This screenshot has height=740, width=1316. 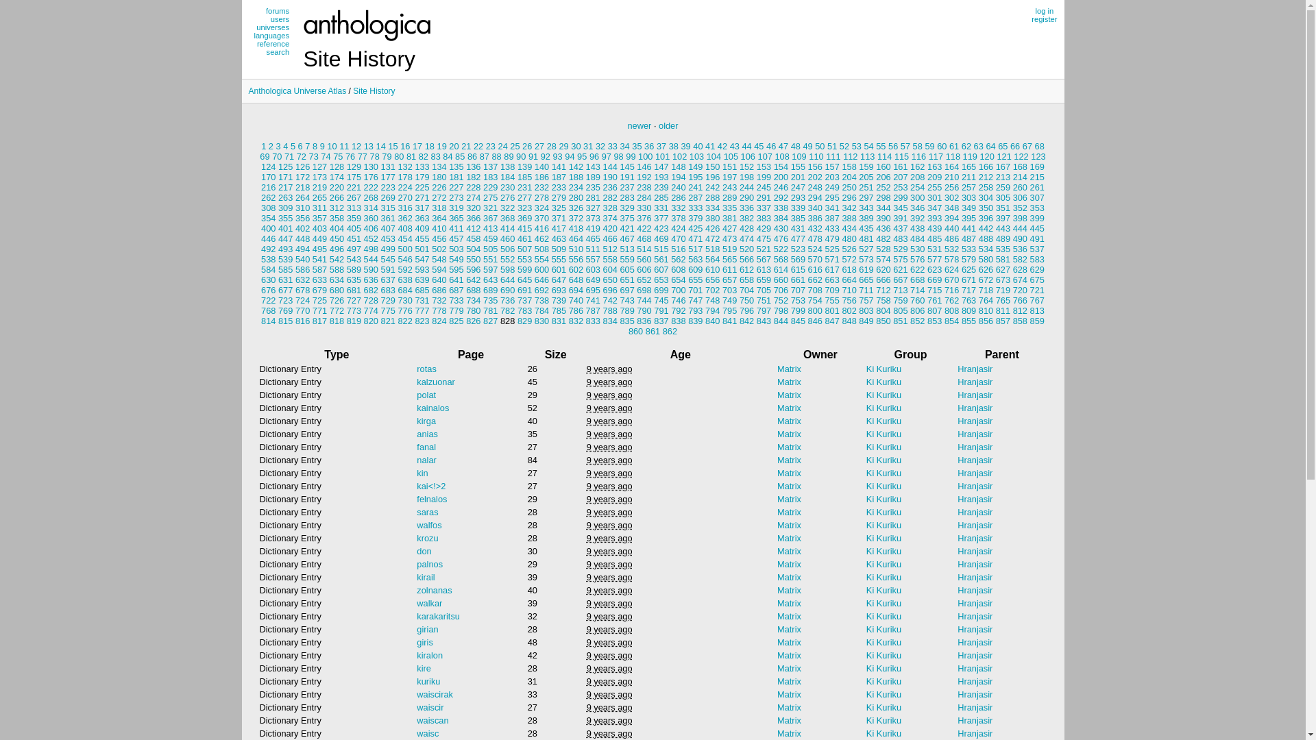 I want to click on 657, so click(x=729, y=280).